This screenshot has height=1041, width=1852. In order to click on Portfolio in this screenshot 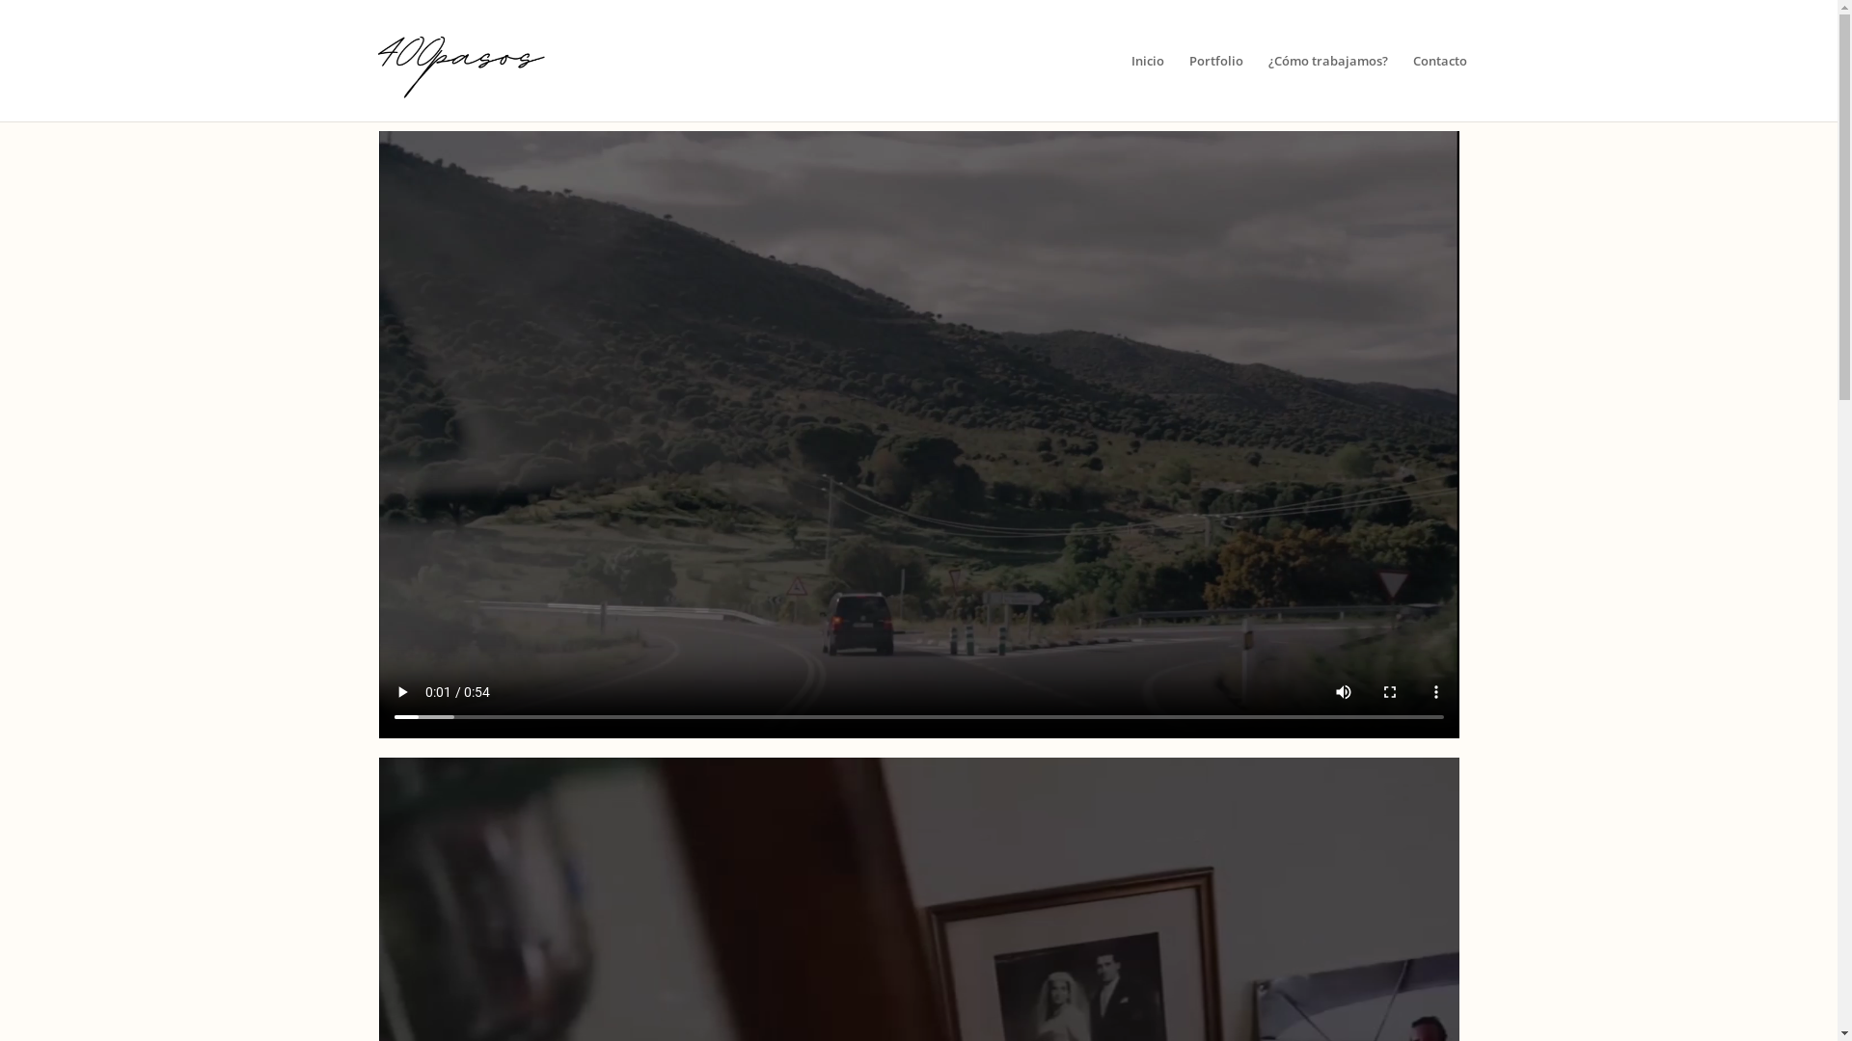, I will do `click(1216, 88)`.